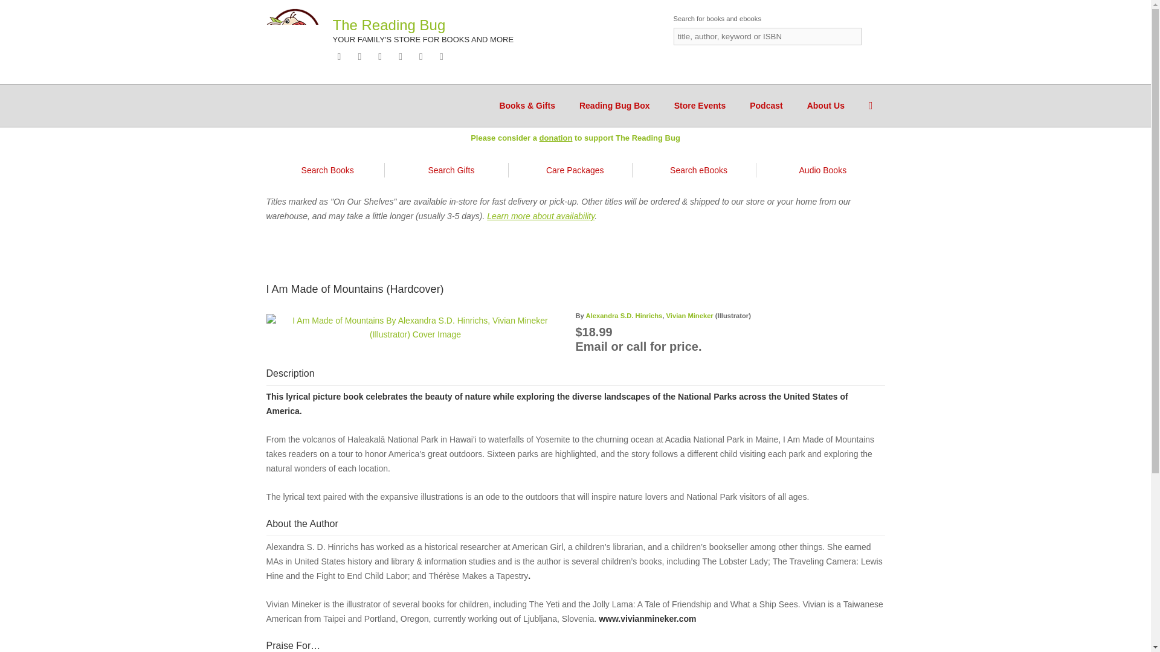 This screenshot has height=652, width=1160. What do you see at coordinates (423, 57) in the screenshot?
I see `youtube` at bounding box center [423, 57].